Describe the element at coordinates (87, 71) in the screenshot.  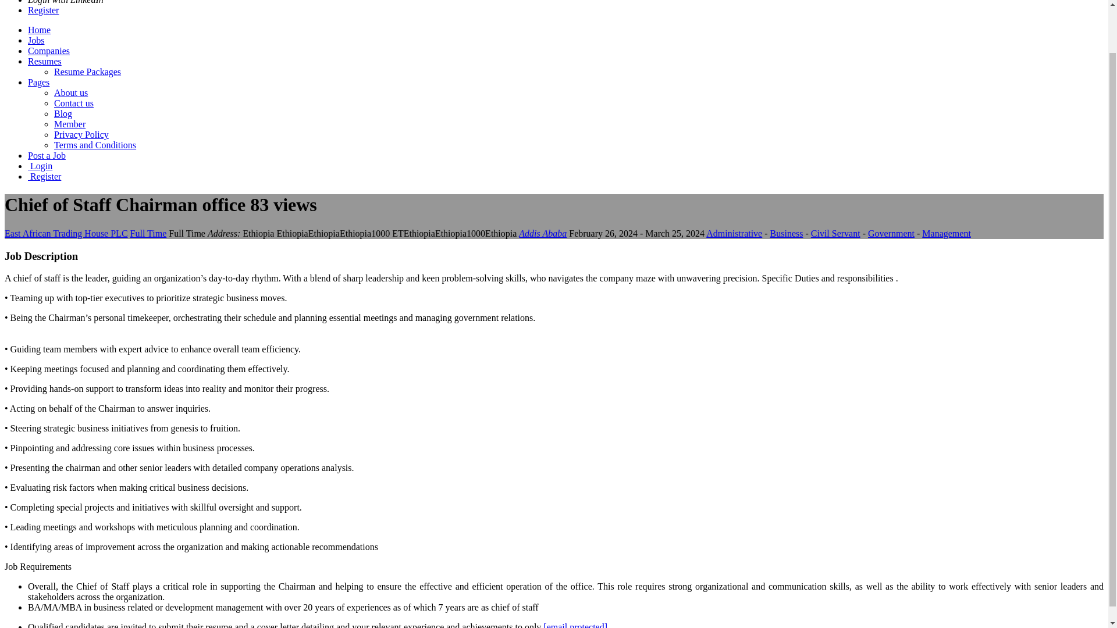
I see `Resume Packages` at that location.